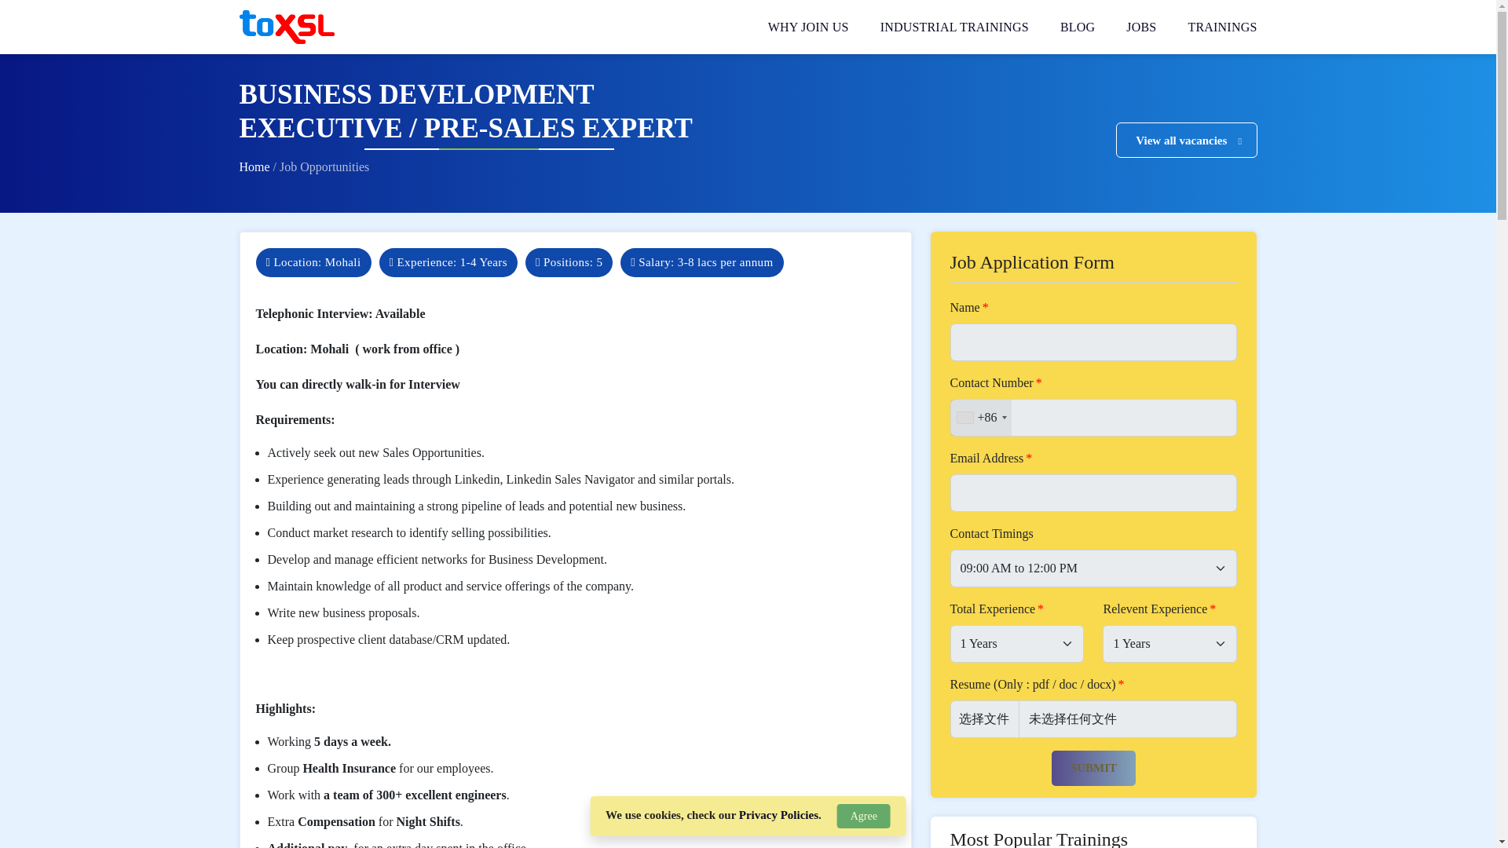 The image size is (1508, 848). I want to click on Location: Mohali, so click(313, 262).